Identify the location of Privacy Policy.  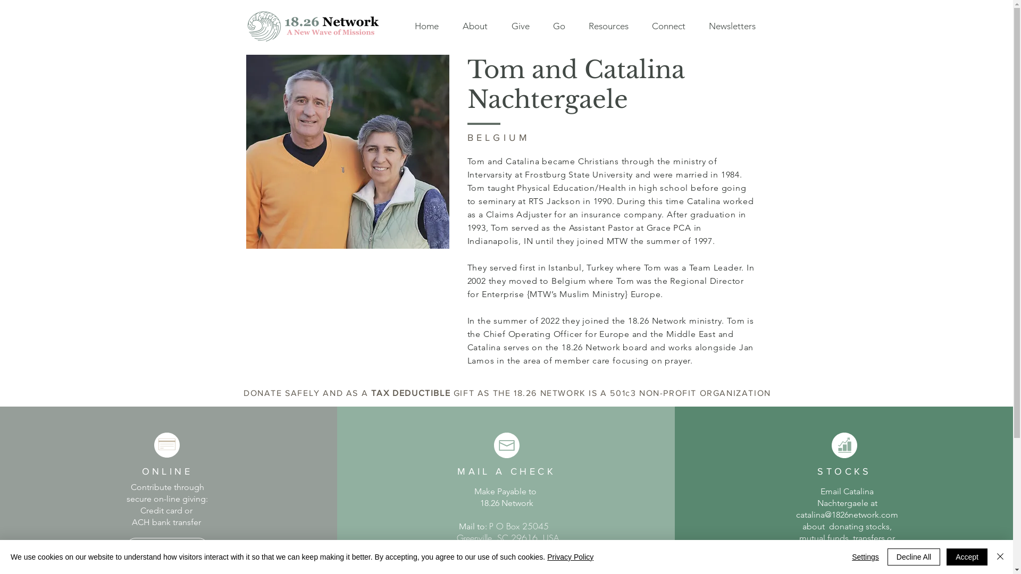
(570, 557).